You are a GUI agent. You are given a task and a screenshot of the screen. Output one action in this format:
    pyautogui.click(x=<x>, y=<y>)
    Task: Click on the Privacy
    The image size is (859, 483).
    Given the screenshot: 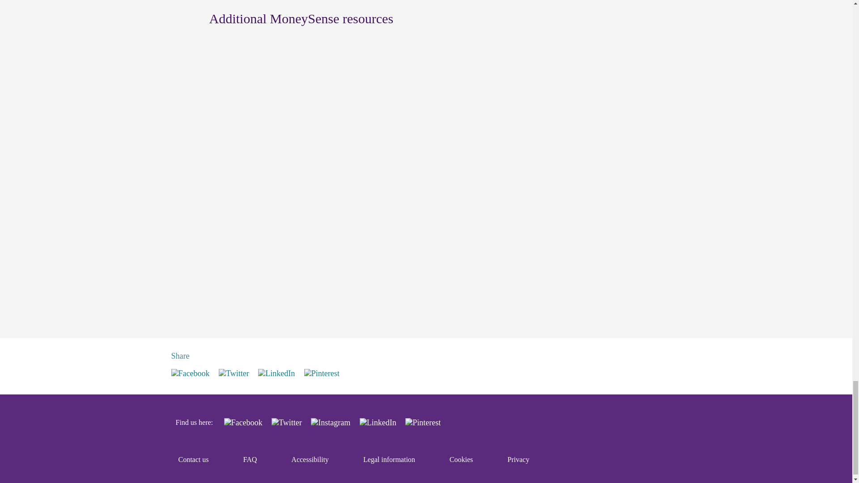 What is the action you would take?
    pyautogui.click(x=518, y=459)
    